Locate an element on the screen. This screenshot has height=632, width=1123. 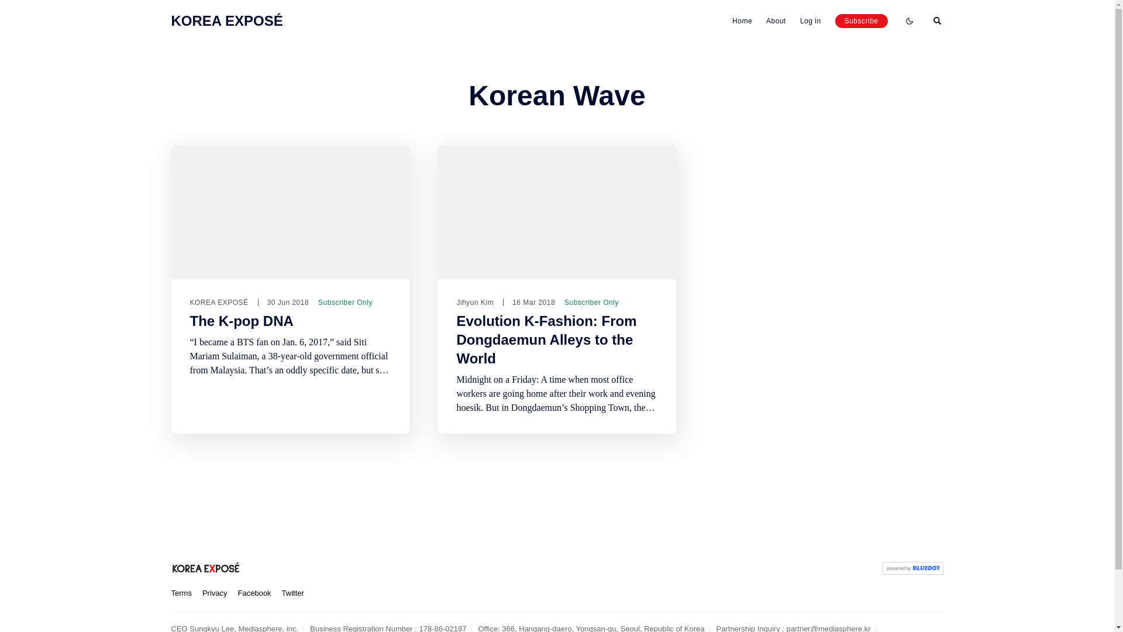
Evolution K-Fashion: From Dongdaemun Alleys to the World is located at coordinates (546, 339).